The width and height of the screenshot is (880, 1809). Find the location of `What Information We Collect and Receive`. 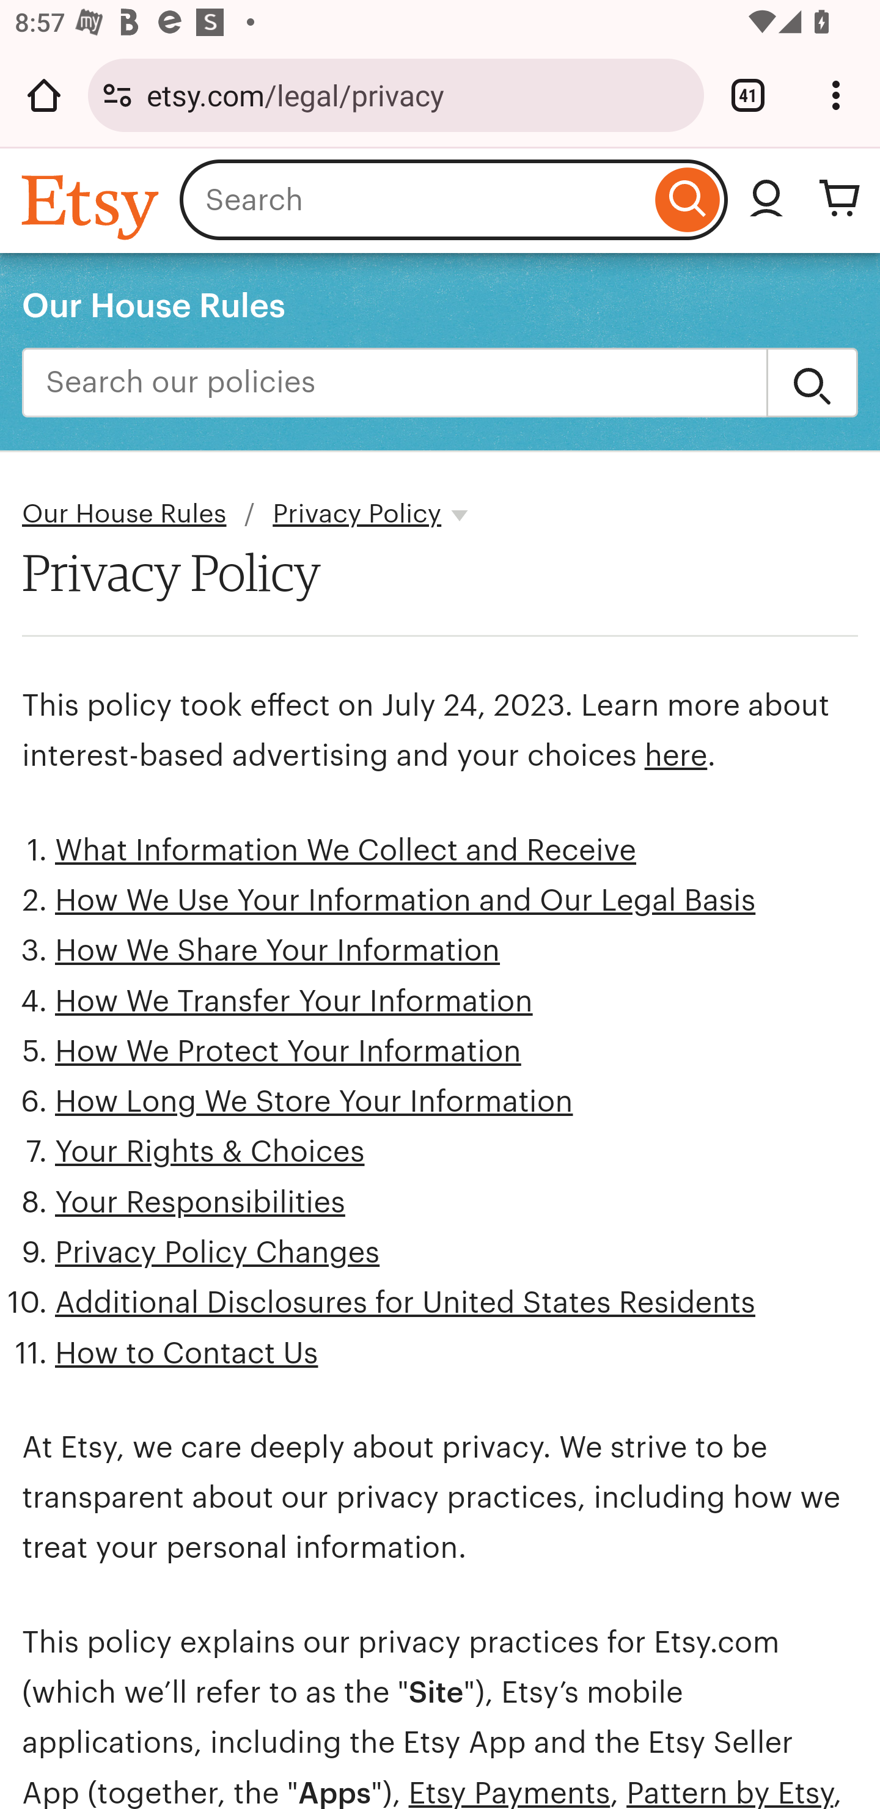

What Information We Collect and Receive is located at coordinates (346, 849).